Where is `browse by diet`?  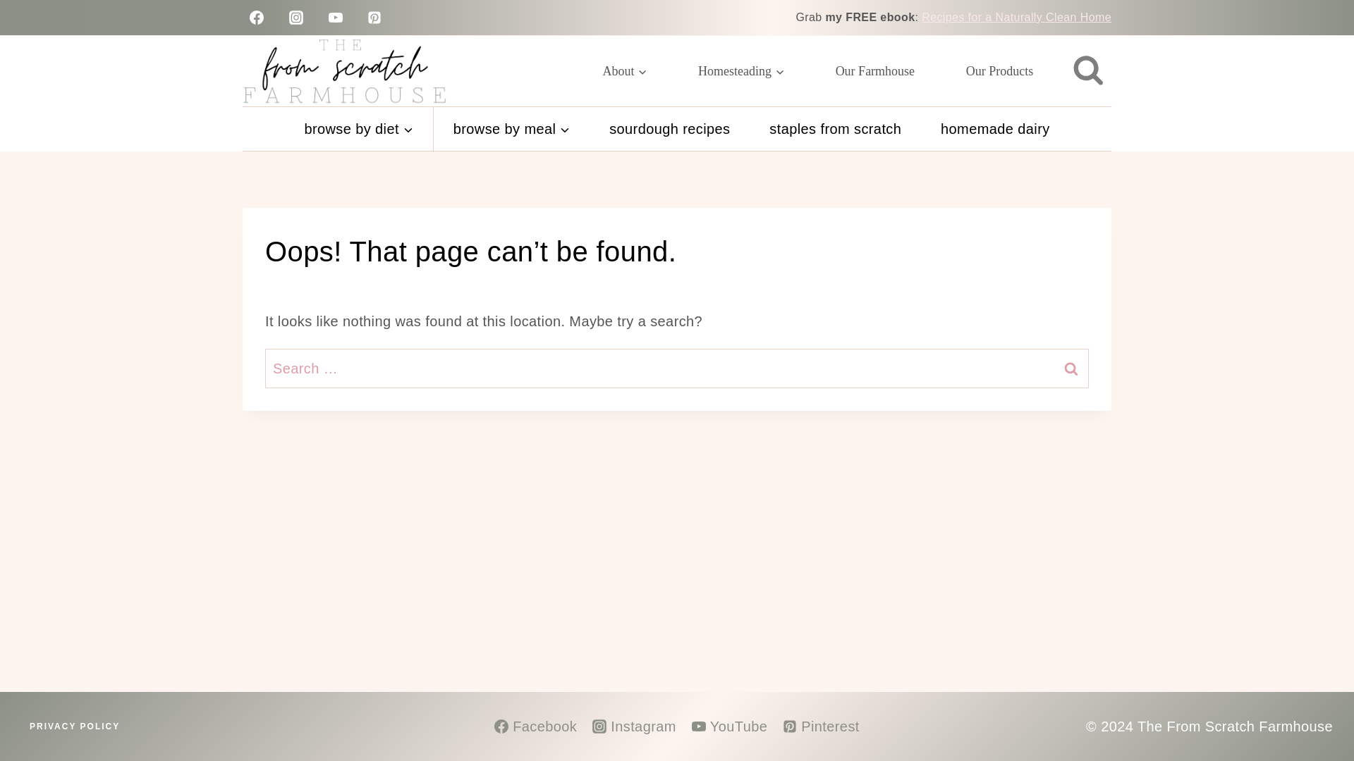
browse by diet is located at coordinates (358, 128).